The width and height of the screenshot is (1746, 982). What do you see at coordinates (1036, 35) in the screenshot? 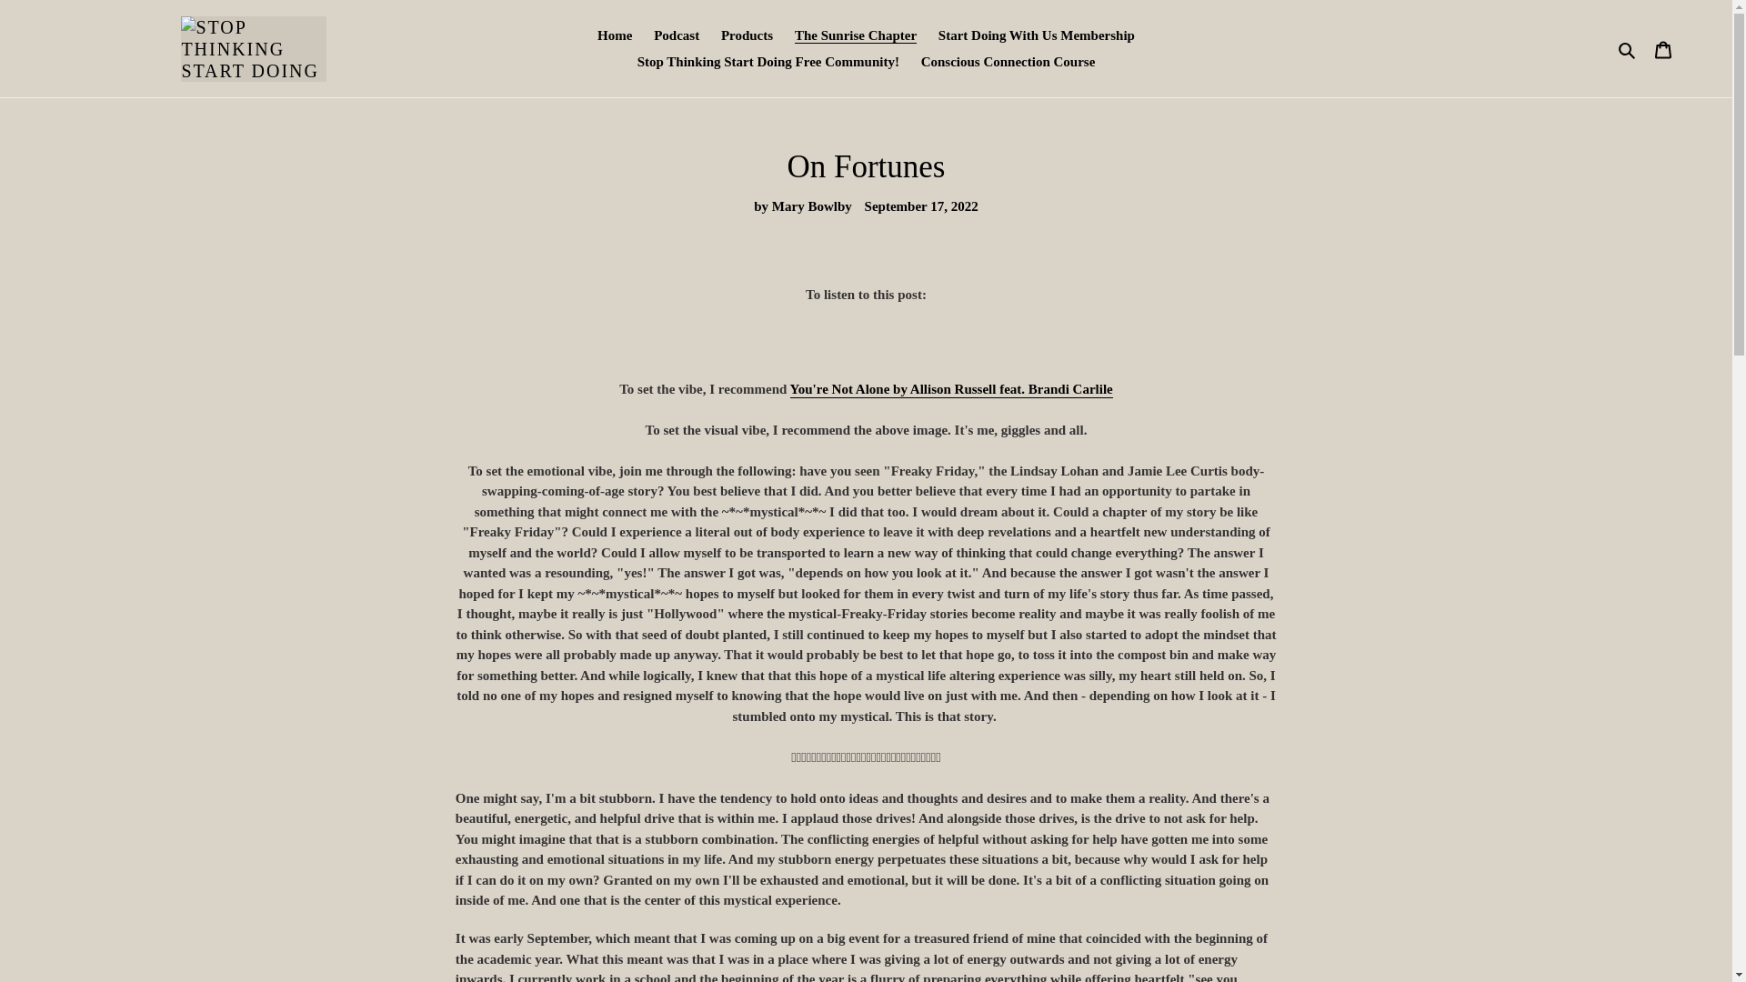
I see `Start Doing With Us Membership` at bounding box center [1036, 35].